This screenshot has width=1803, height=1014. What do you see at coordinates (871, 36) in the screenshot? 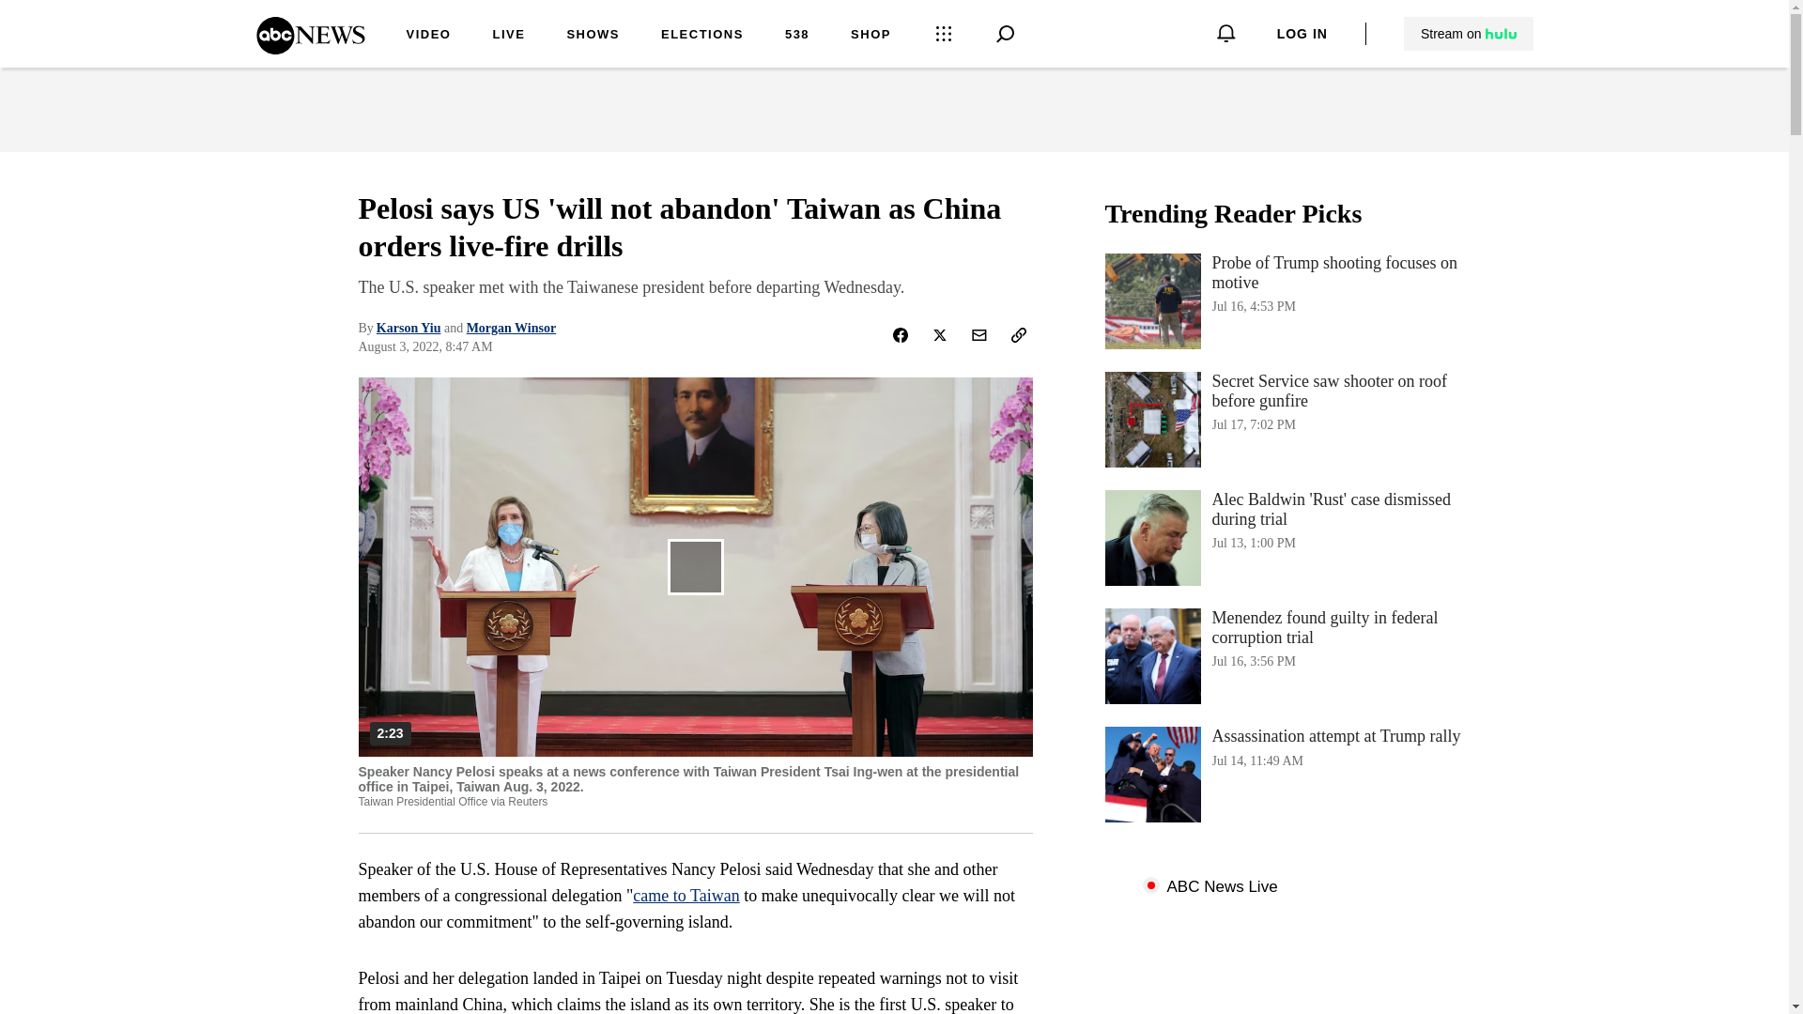
I see `VIDEO` at bounding box center [871, 36].